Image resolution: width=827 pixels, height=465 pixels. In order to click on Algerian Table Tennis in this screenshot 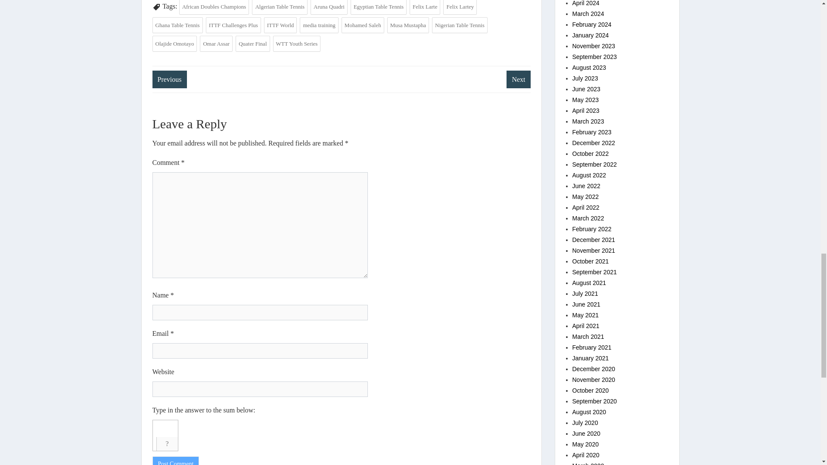, I will do `click(280, 7)`.